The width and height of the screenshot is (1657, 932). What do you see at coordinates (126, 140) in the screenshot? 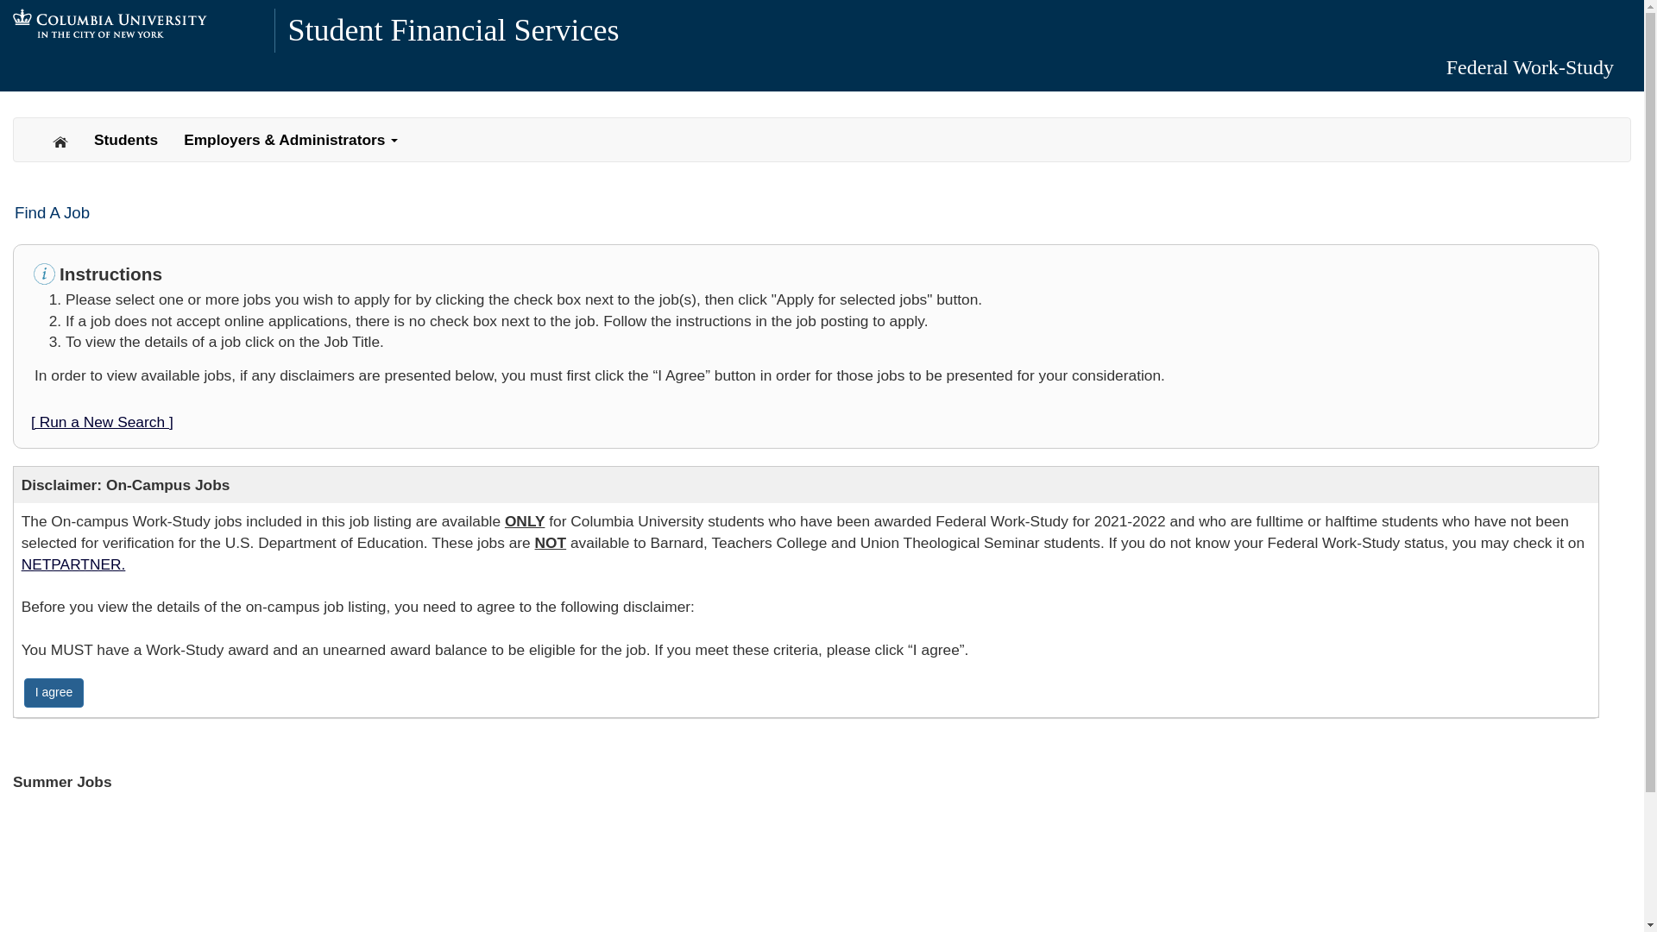
I see `Students` at bounding box center [126, 140].